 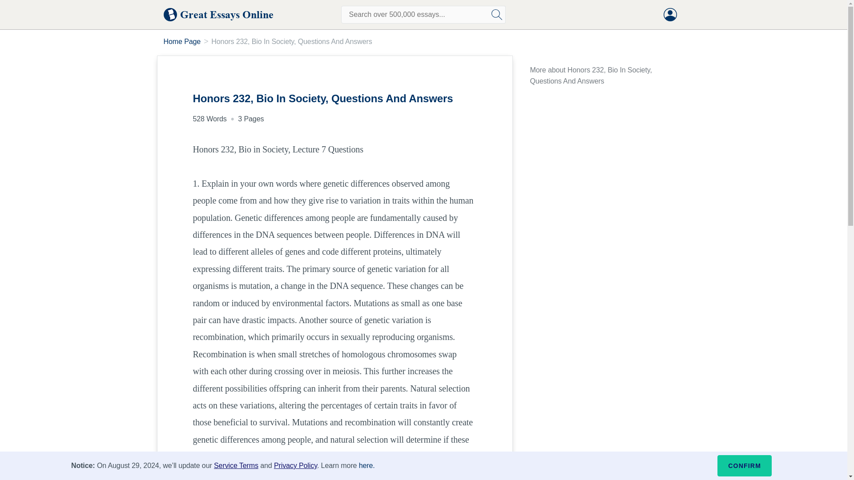 What do you see at coordinates (182, 41) in the screenshot?
I see `Home Page` at bounding box center [182, 41].